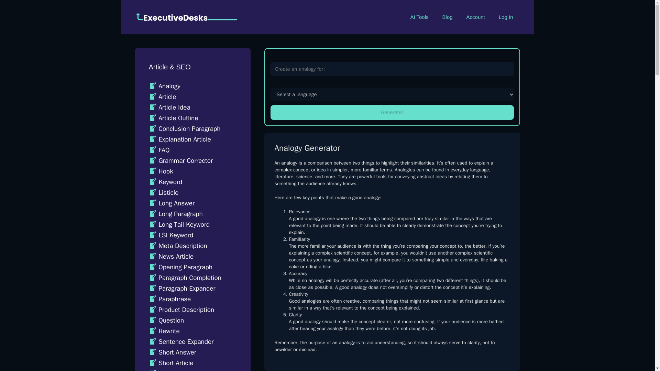 The image size is (660, 371). Describe the element at coordinates (173, 118) in the screenshot. I see `Article Outline` at that location.